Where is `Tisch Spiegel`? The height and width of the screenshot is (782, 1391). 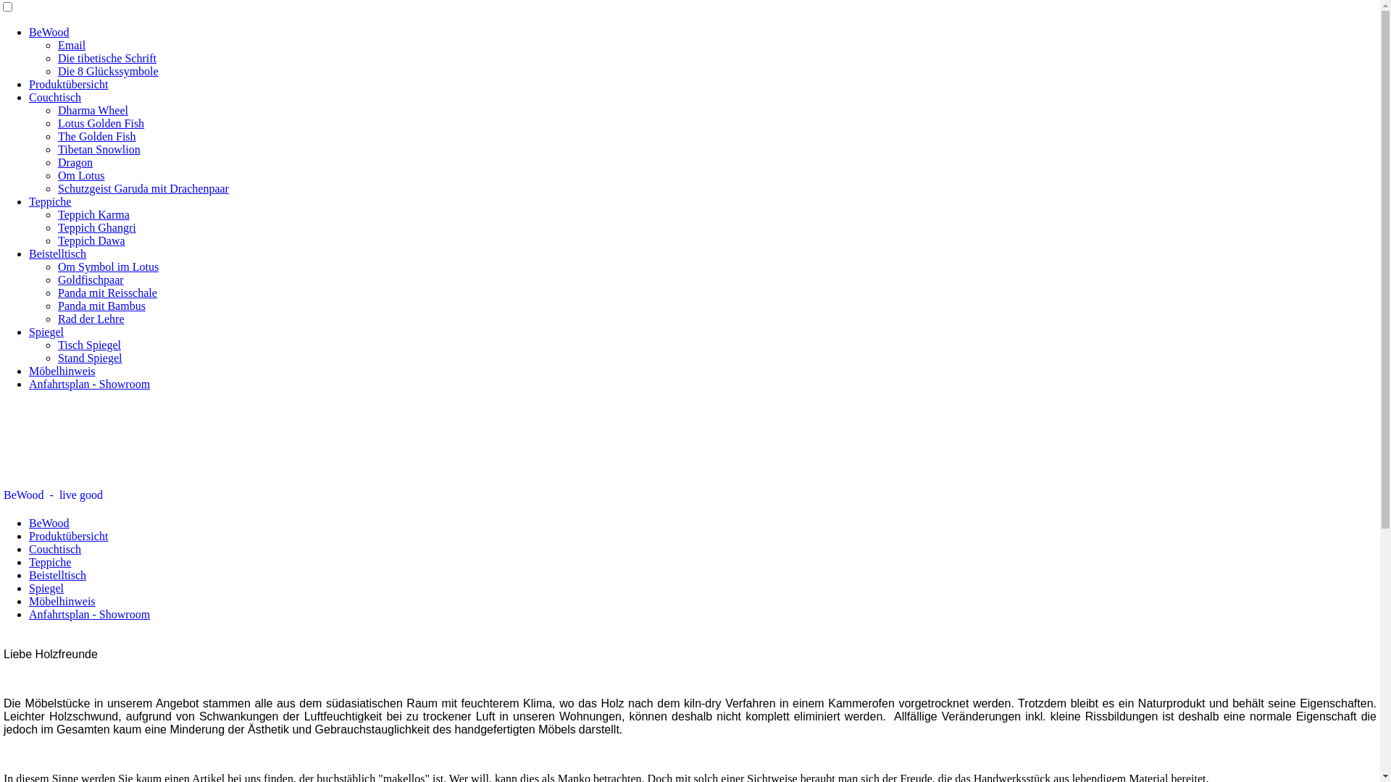 Tisch Spiegel is located at coordinates (90, 345).